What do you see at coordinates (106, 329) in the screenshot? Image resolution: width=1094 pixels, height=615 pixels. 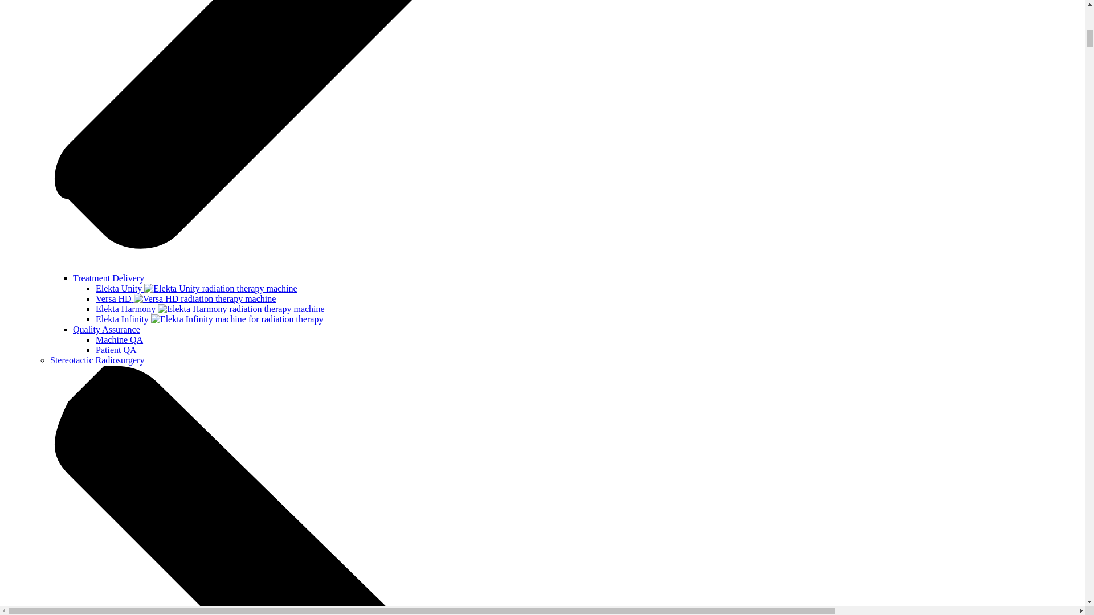 I see `Quality Assurance` at bounding box center [106, 329].